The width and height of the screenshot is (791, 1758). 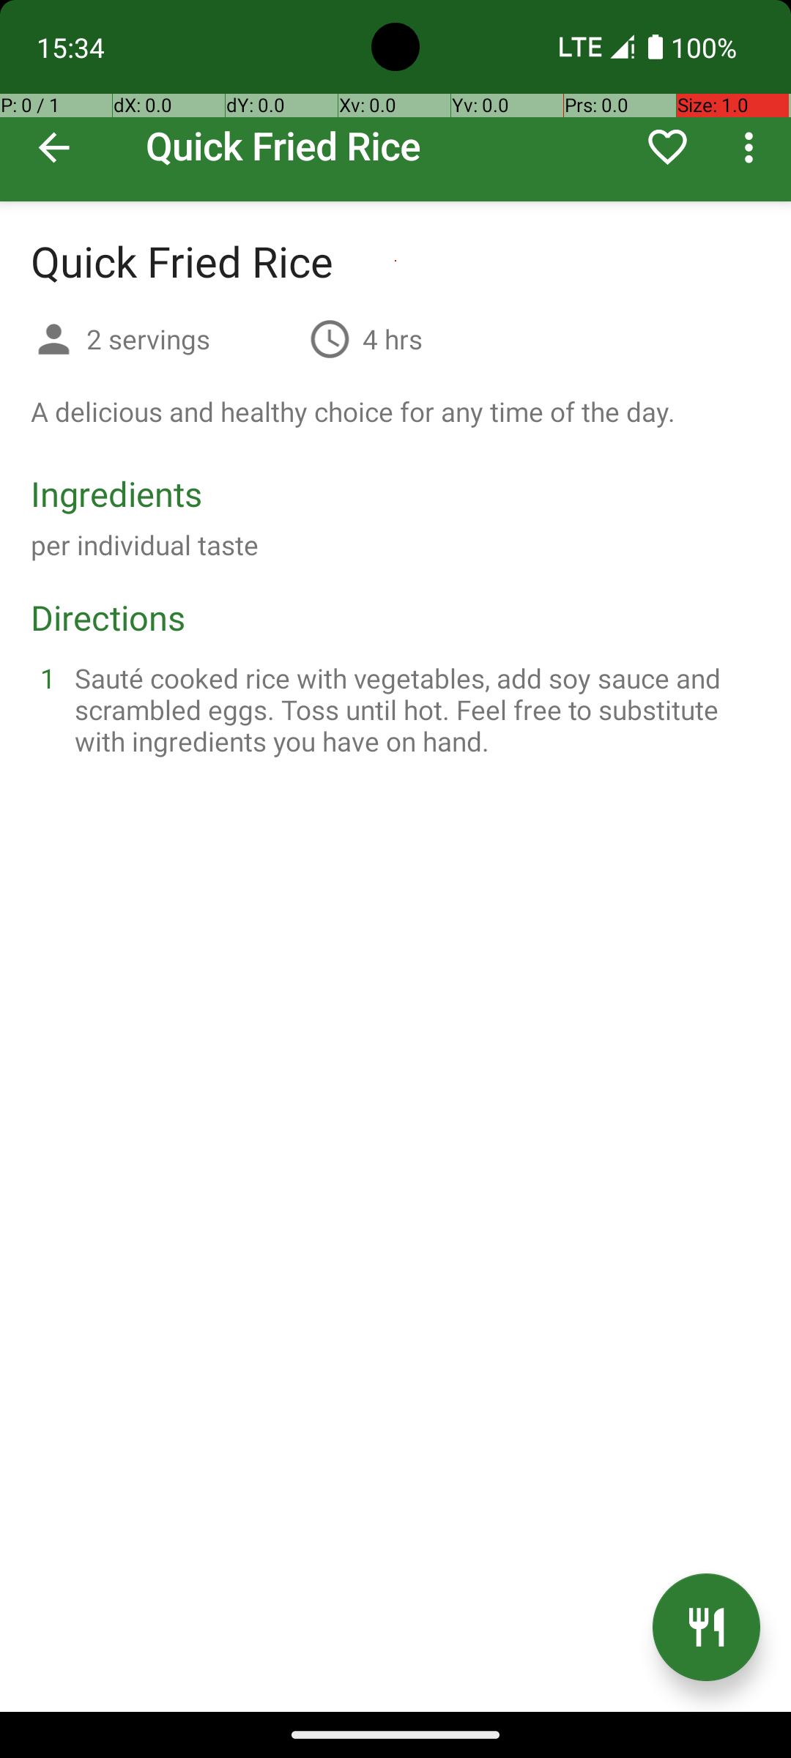 I want to click on Sauté cooked rice with vegetables, add soy sauce and scrambled eggs. Toss until hot. Feel free to substitute with ingredients you have on hand., so click(x=413, y=709).